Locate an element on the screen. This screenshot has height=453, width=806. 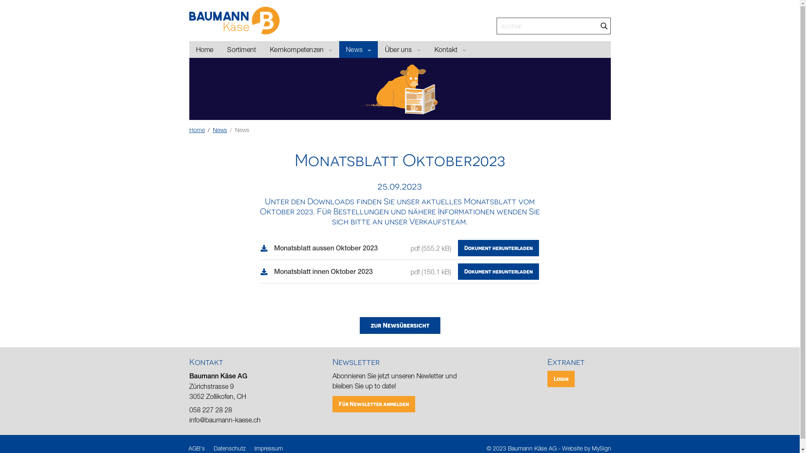
Impressum is located at coordinates (269, 448).